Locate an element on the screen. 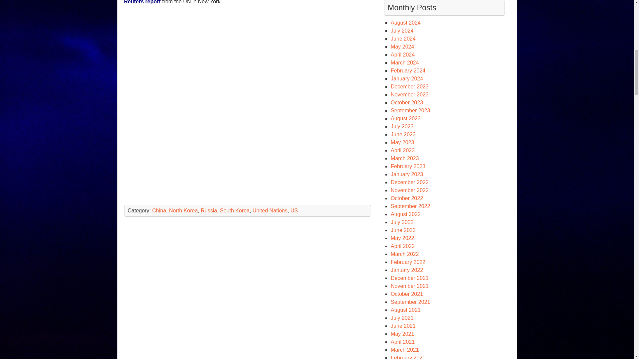 The width and height of the screenshot is (639, 359). June 2024 is located at coordinates (403, 39).